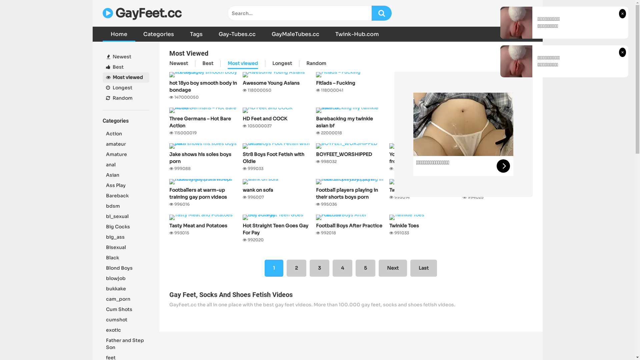 This screenshot has height=360, width=640. Describe the element at coordinates (319, 268) in the screenshot. I see `3` at that location.